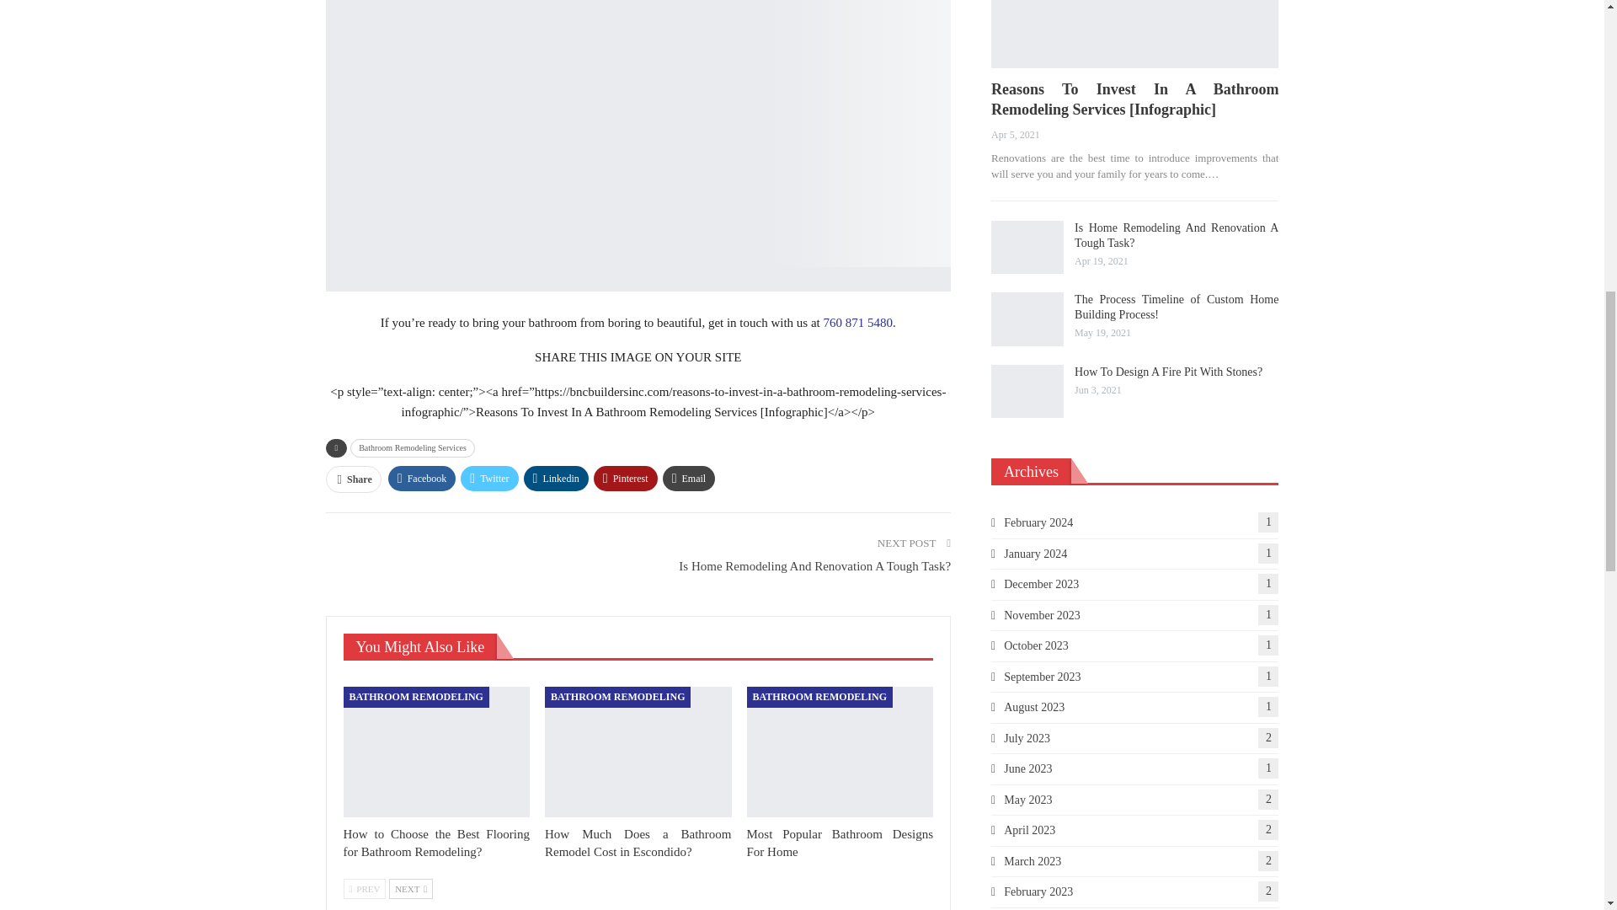  Describe the element at coordinates (436, 752) in the screenshot. I see `How to Choose the Best Flooring for Bathroom Remodeling?` at that location.